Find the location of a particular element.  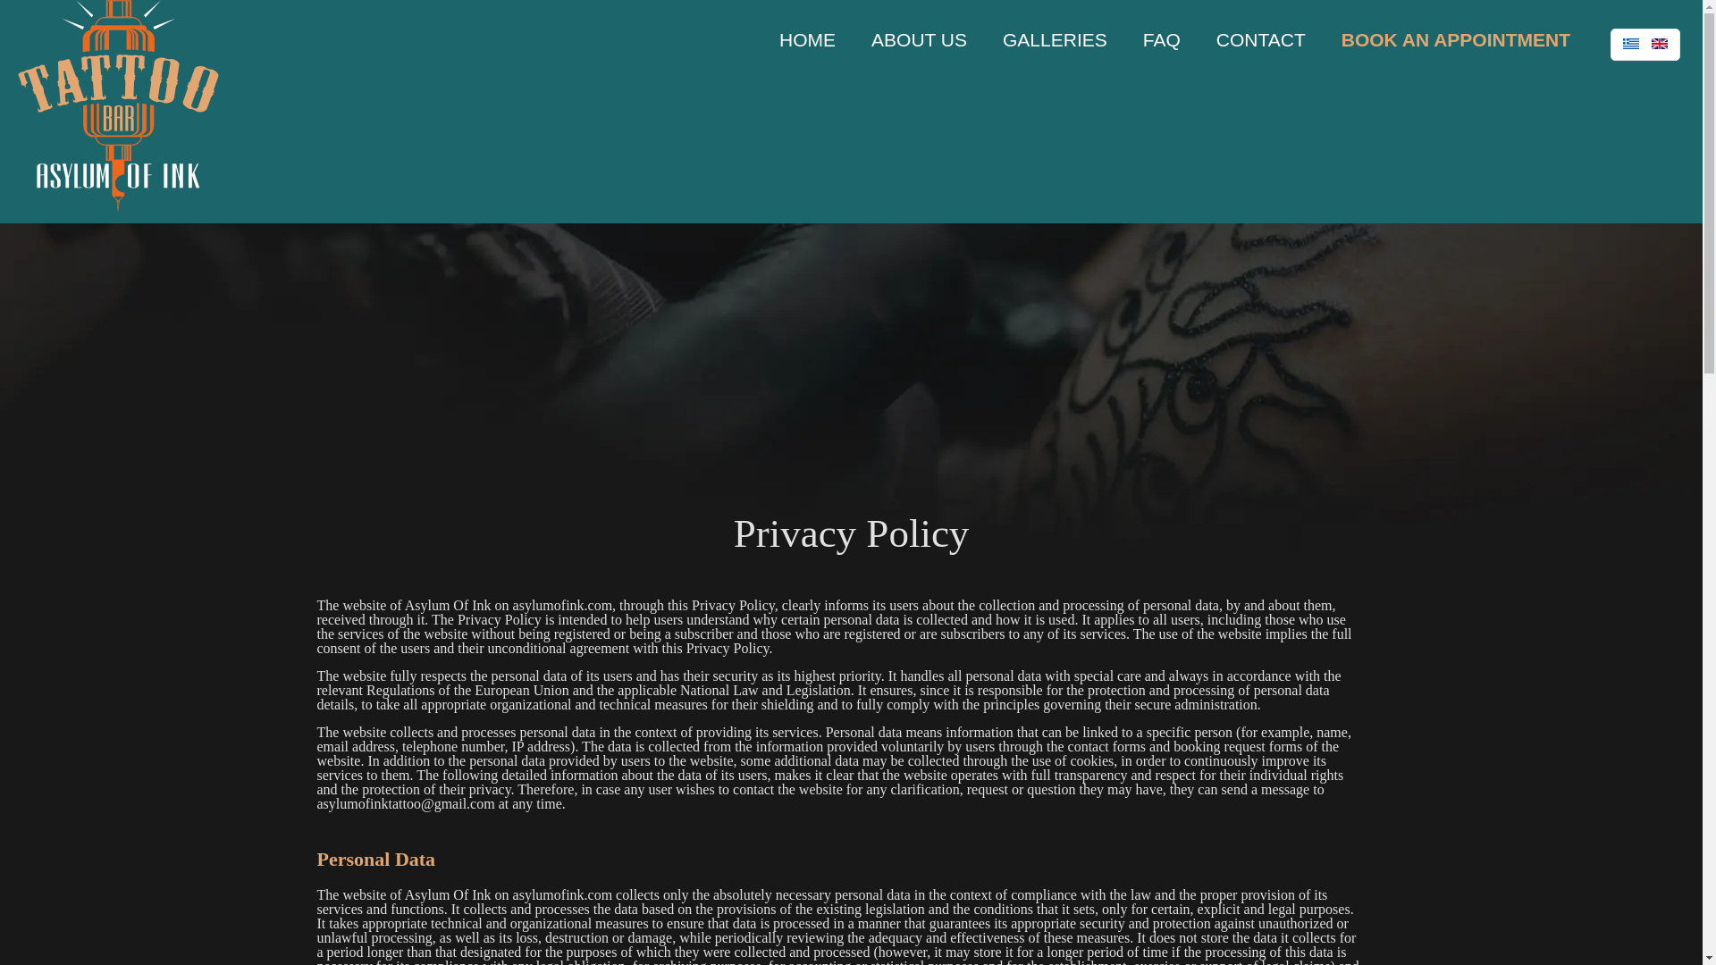

CONTACT is located at coordinates (1260, 39).